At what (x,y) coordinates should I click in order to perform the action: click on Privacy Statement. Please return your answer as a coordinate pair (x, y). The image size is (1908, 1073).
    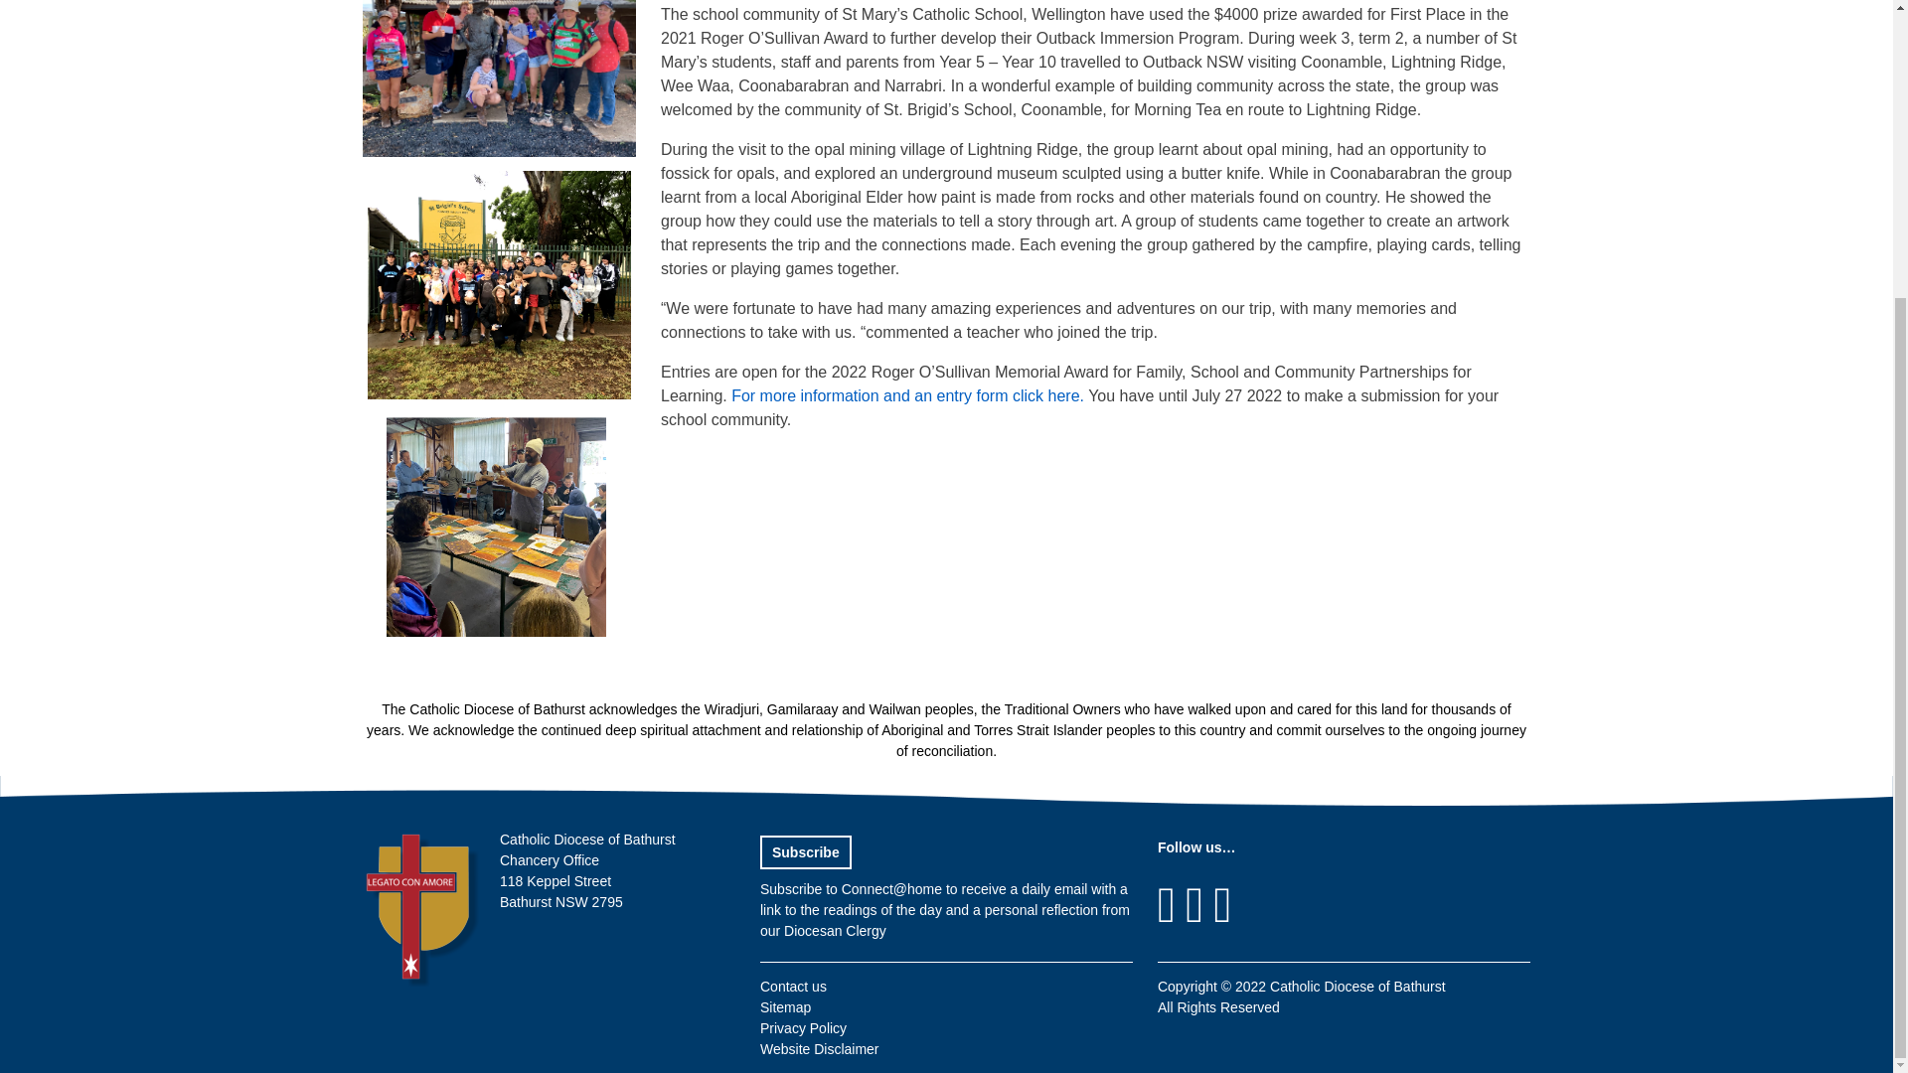
    Looking at the image, I should click on (803, 1028).